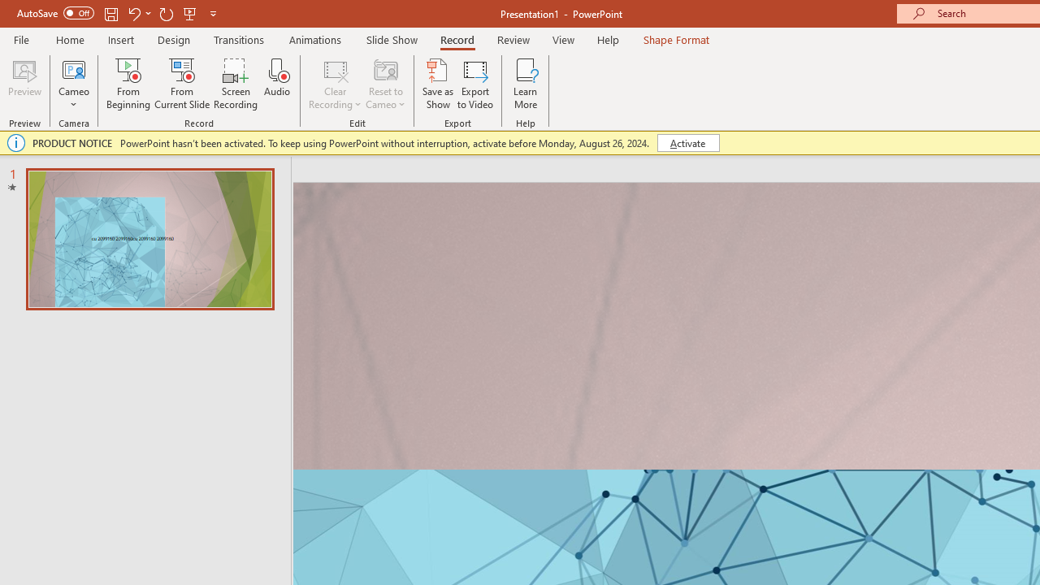 This screenshot has height=585, width=1040. Describe the element at coordinates (128, 83) in the screenshot. I see `From Beginning...` at that location.